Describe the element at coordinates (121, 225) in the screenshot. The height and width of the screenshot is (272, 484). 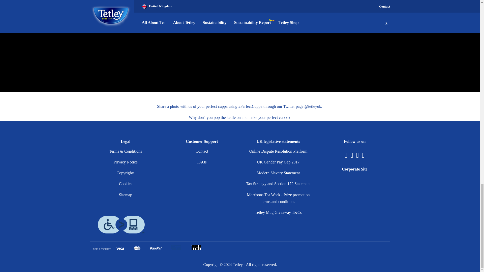
I see `Accessibility` at that location.